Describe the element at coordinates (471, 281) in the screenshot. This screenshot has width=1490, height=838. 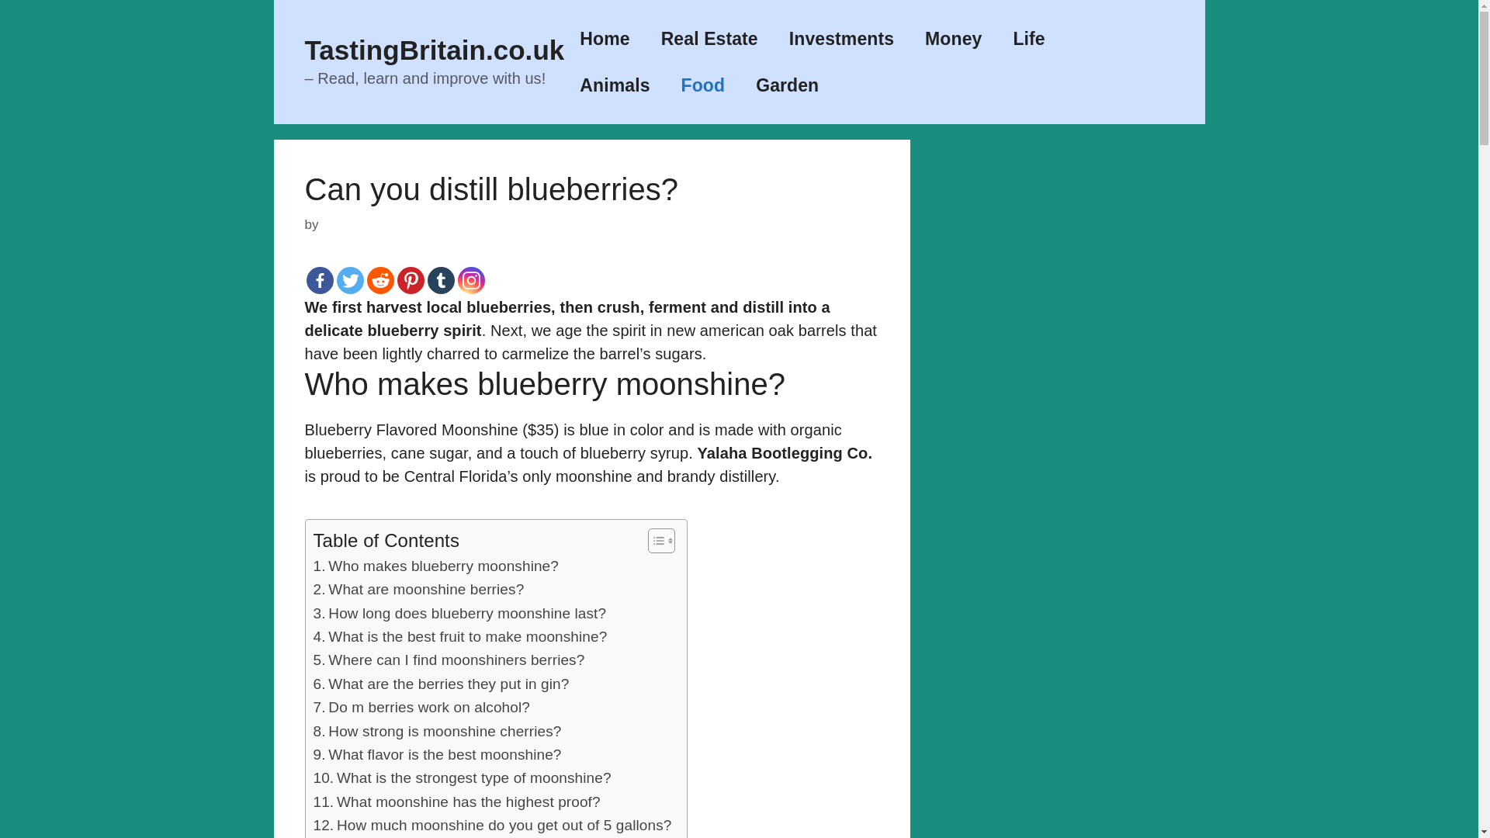
I see `Instagram` at that location.